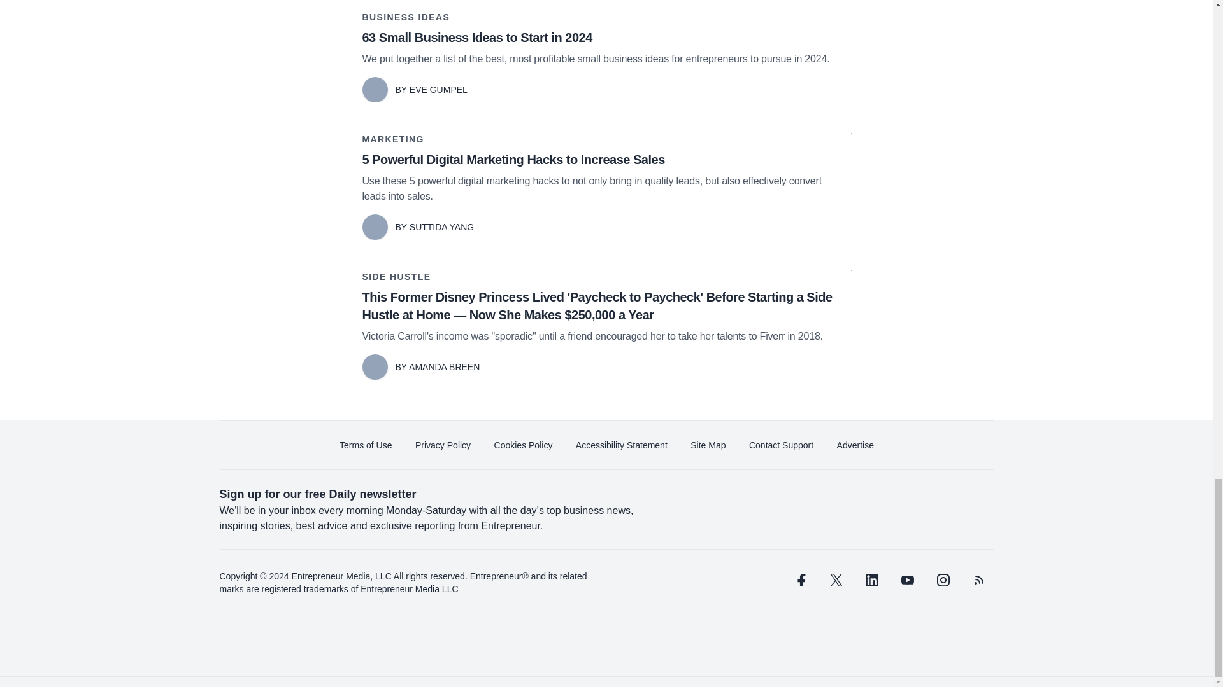 The height and width of the screenshot is (687, 1223). What do you see at coordinates (942, 580) in the screenshot?
I see `instagram` at bounding box center [942, 580].